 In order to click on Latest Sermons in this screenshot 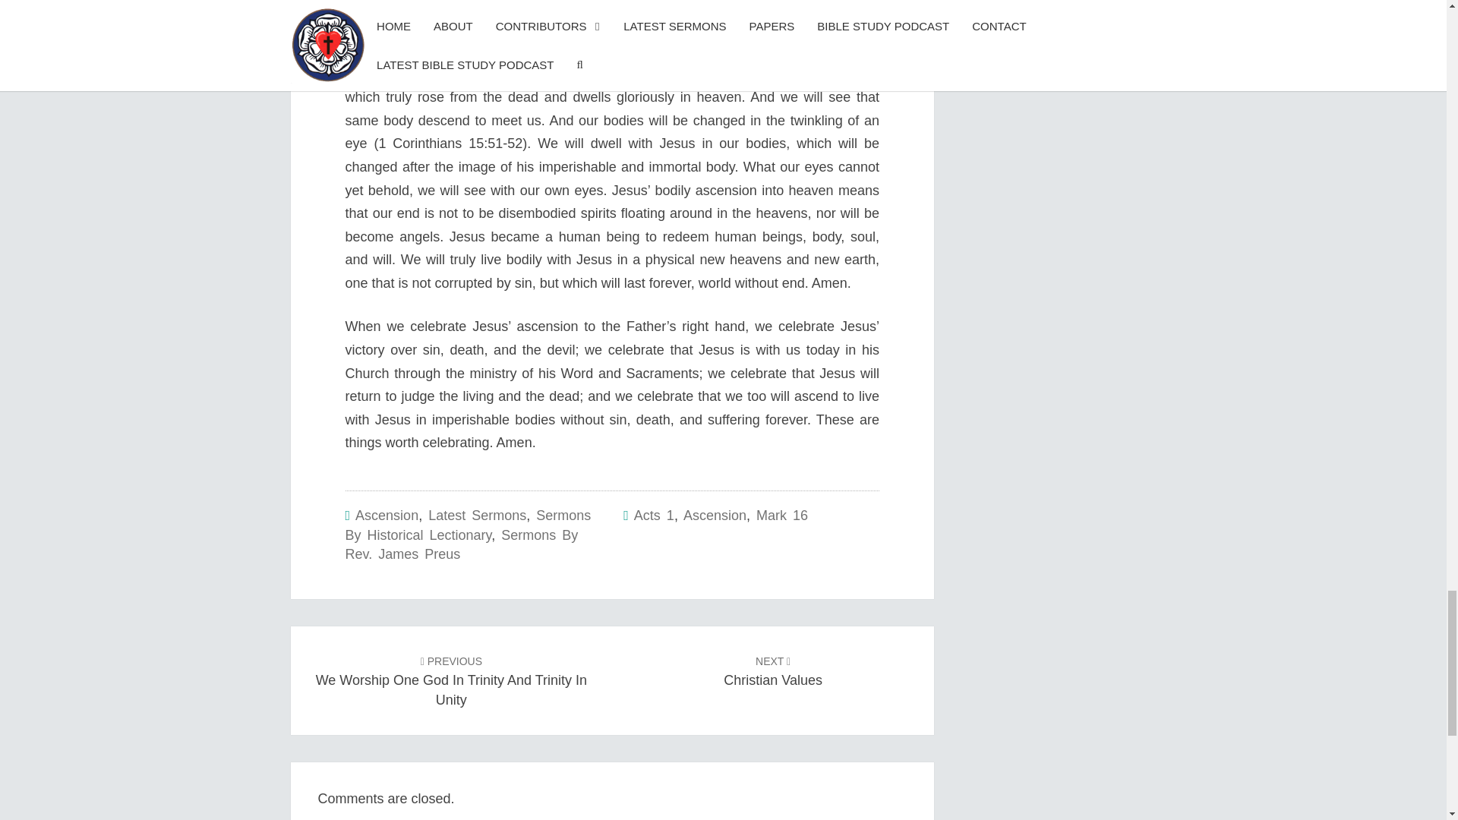, I will do `click(387, 515)`.